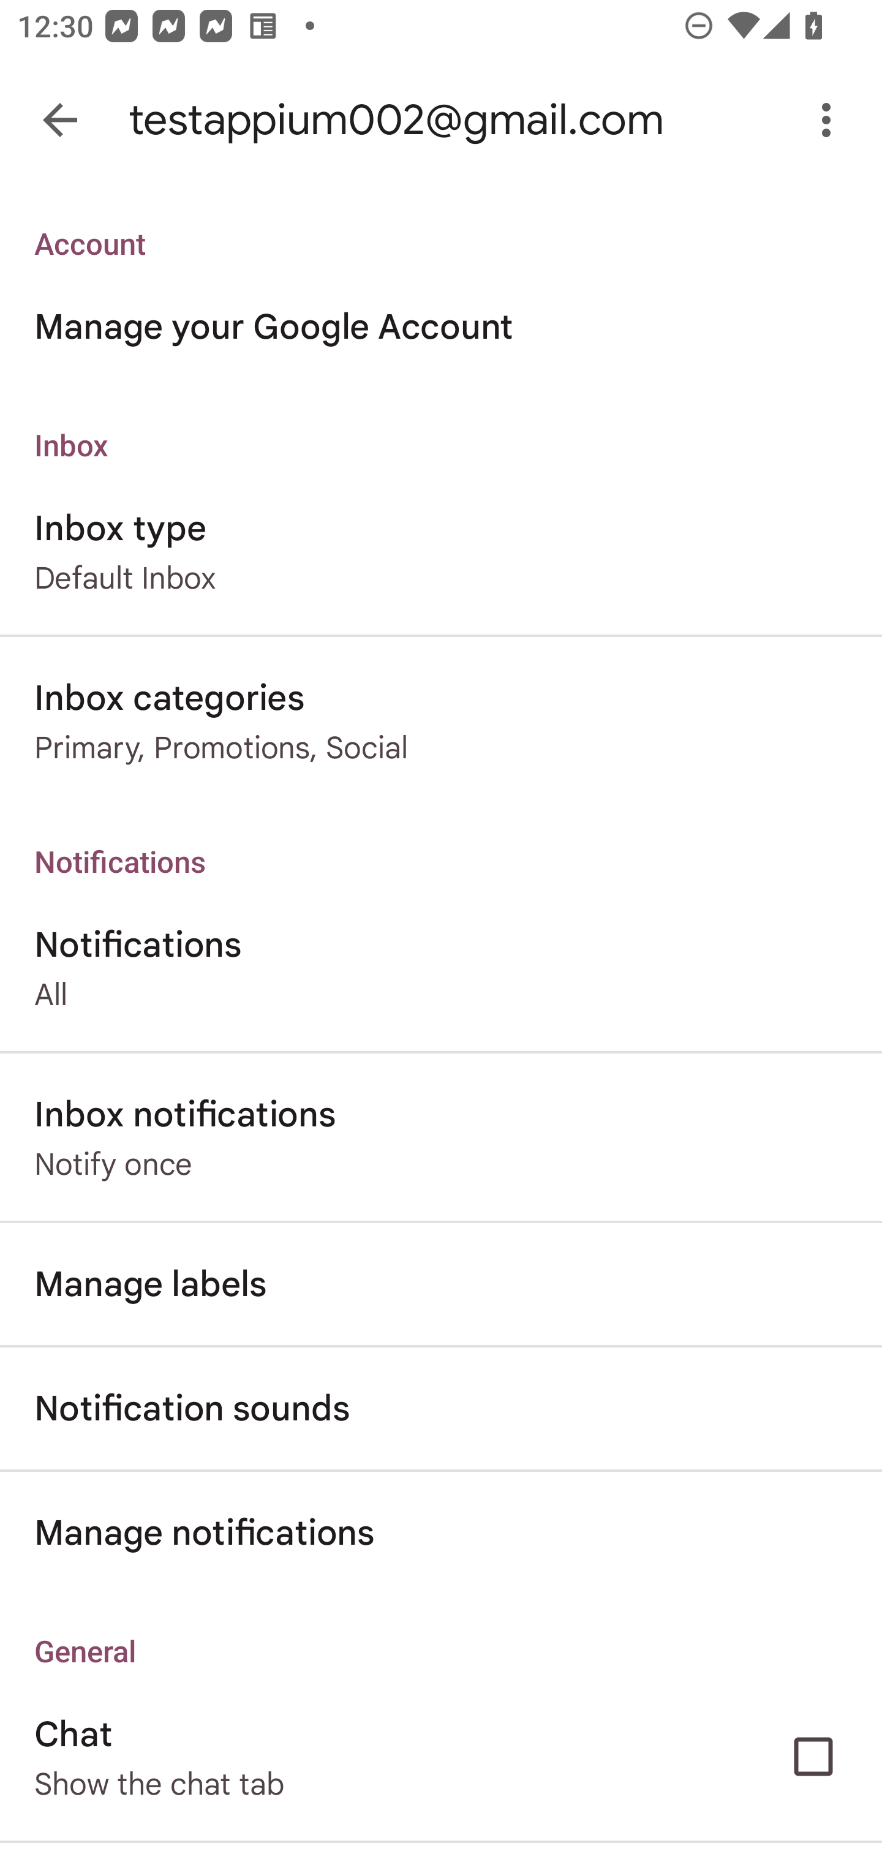 The height and width of the screenshot is (1862, 882). Describe the element at coordinates (60, 120) in the screenshot. I see `Navigate up` at that location.